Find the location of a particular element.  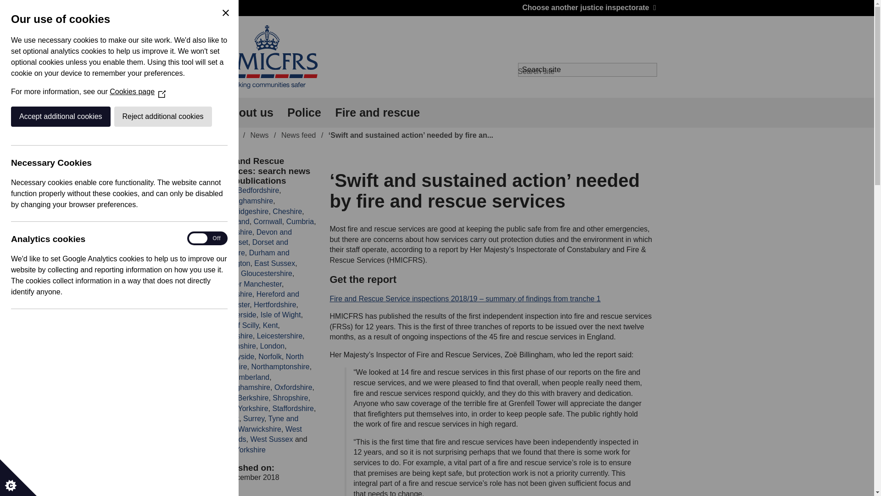

Police is located at coordinates (304, 112).